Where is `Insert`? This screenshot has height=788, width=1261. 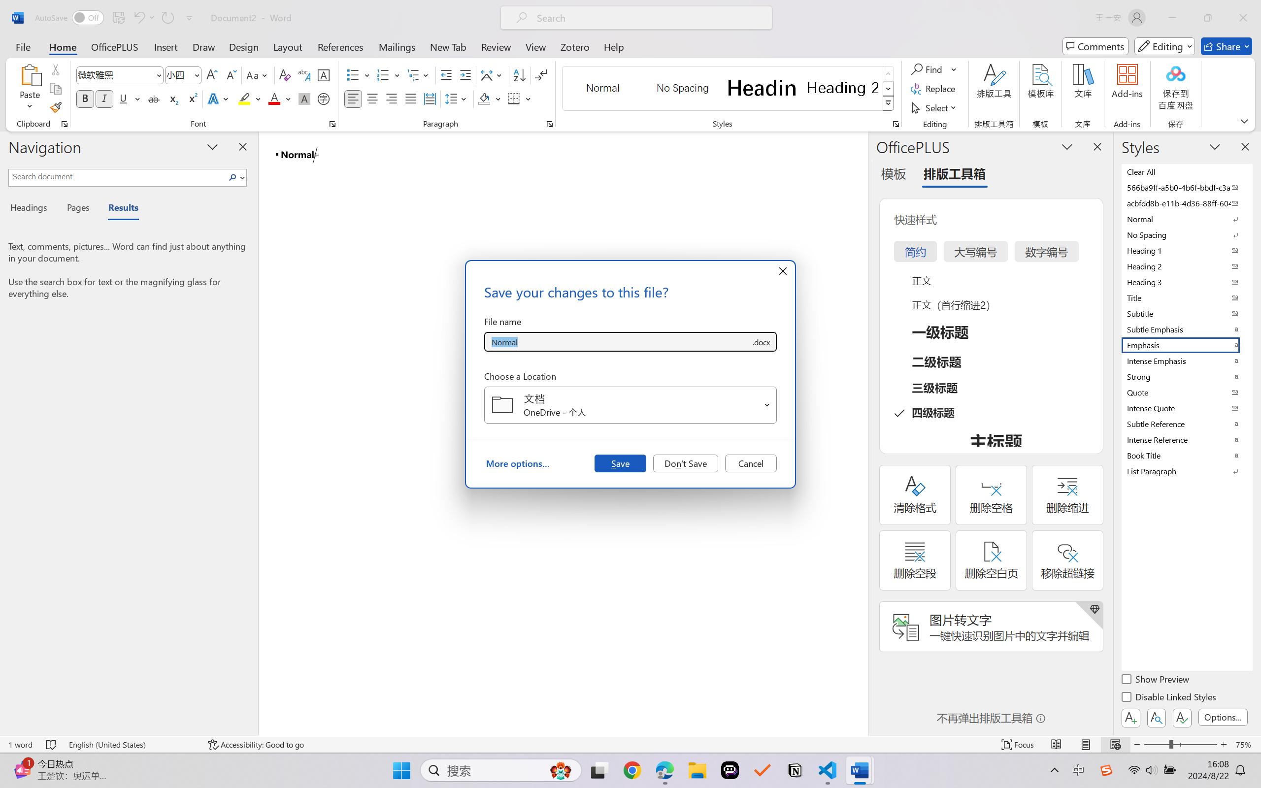
Insert is located at coordinates (166, 46).